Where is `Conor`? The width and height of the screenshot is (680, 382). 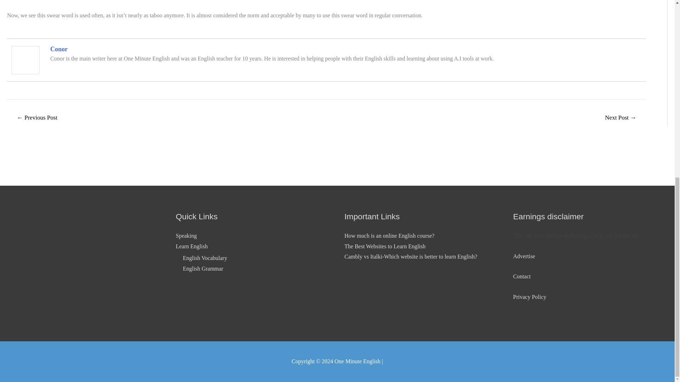
Conor is located at coordinates (59, 49).